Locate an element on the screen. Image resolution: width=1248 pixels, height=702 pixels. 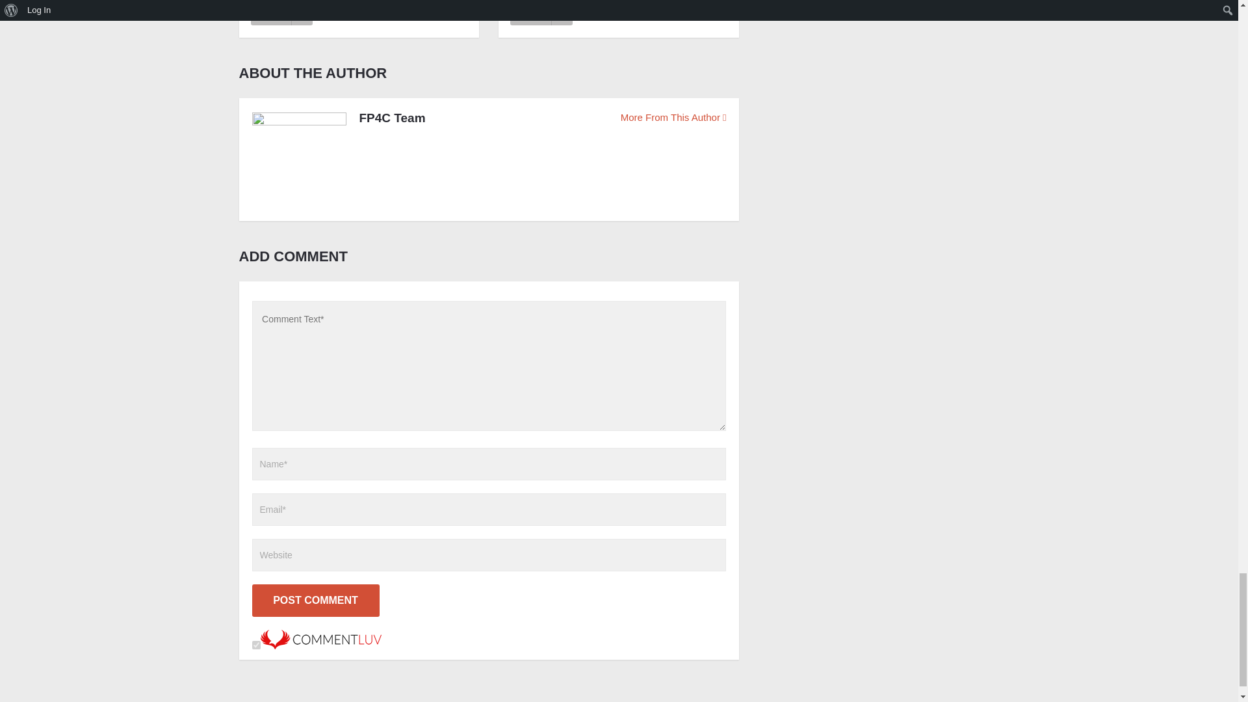
MORE is located at coordinates (281, 13).